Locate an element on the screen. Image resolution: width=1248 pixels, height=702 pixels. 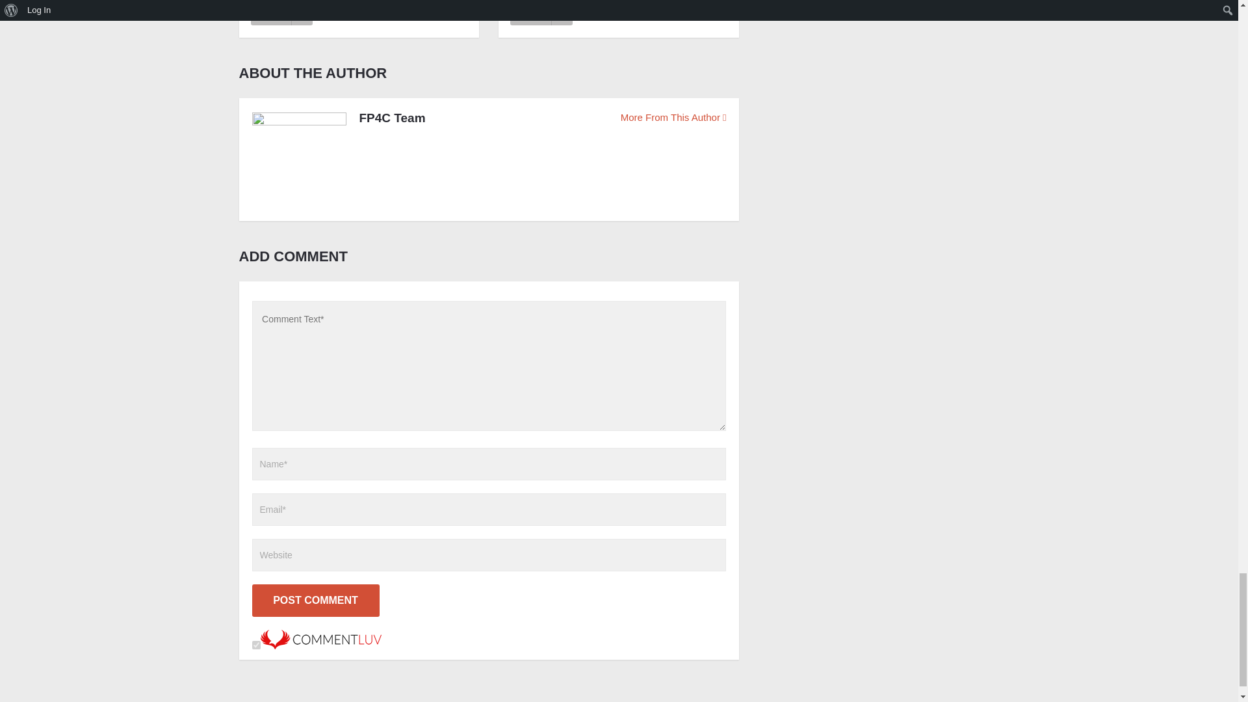
MORE is located at coordinates (281, 13).